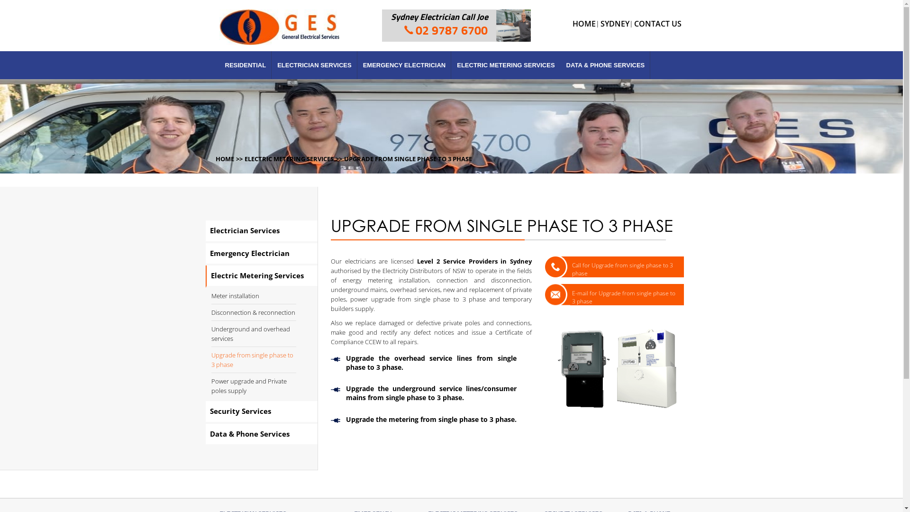  What do you see at coordinates (253, 312) in the screenshot?
I see `Disconnection & reconnection` at bounding box center [253, 312].